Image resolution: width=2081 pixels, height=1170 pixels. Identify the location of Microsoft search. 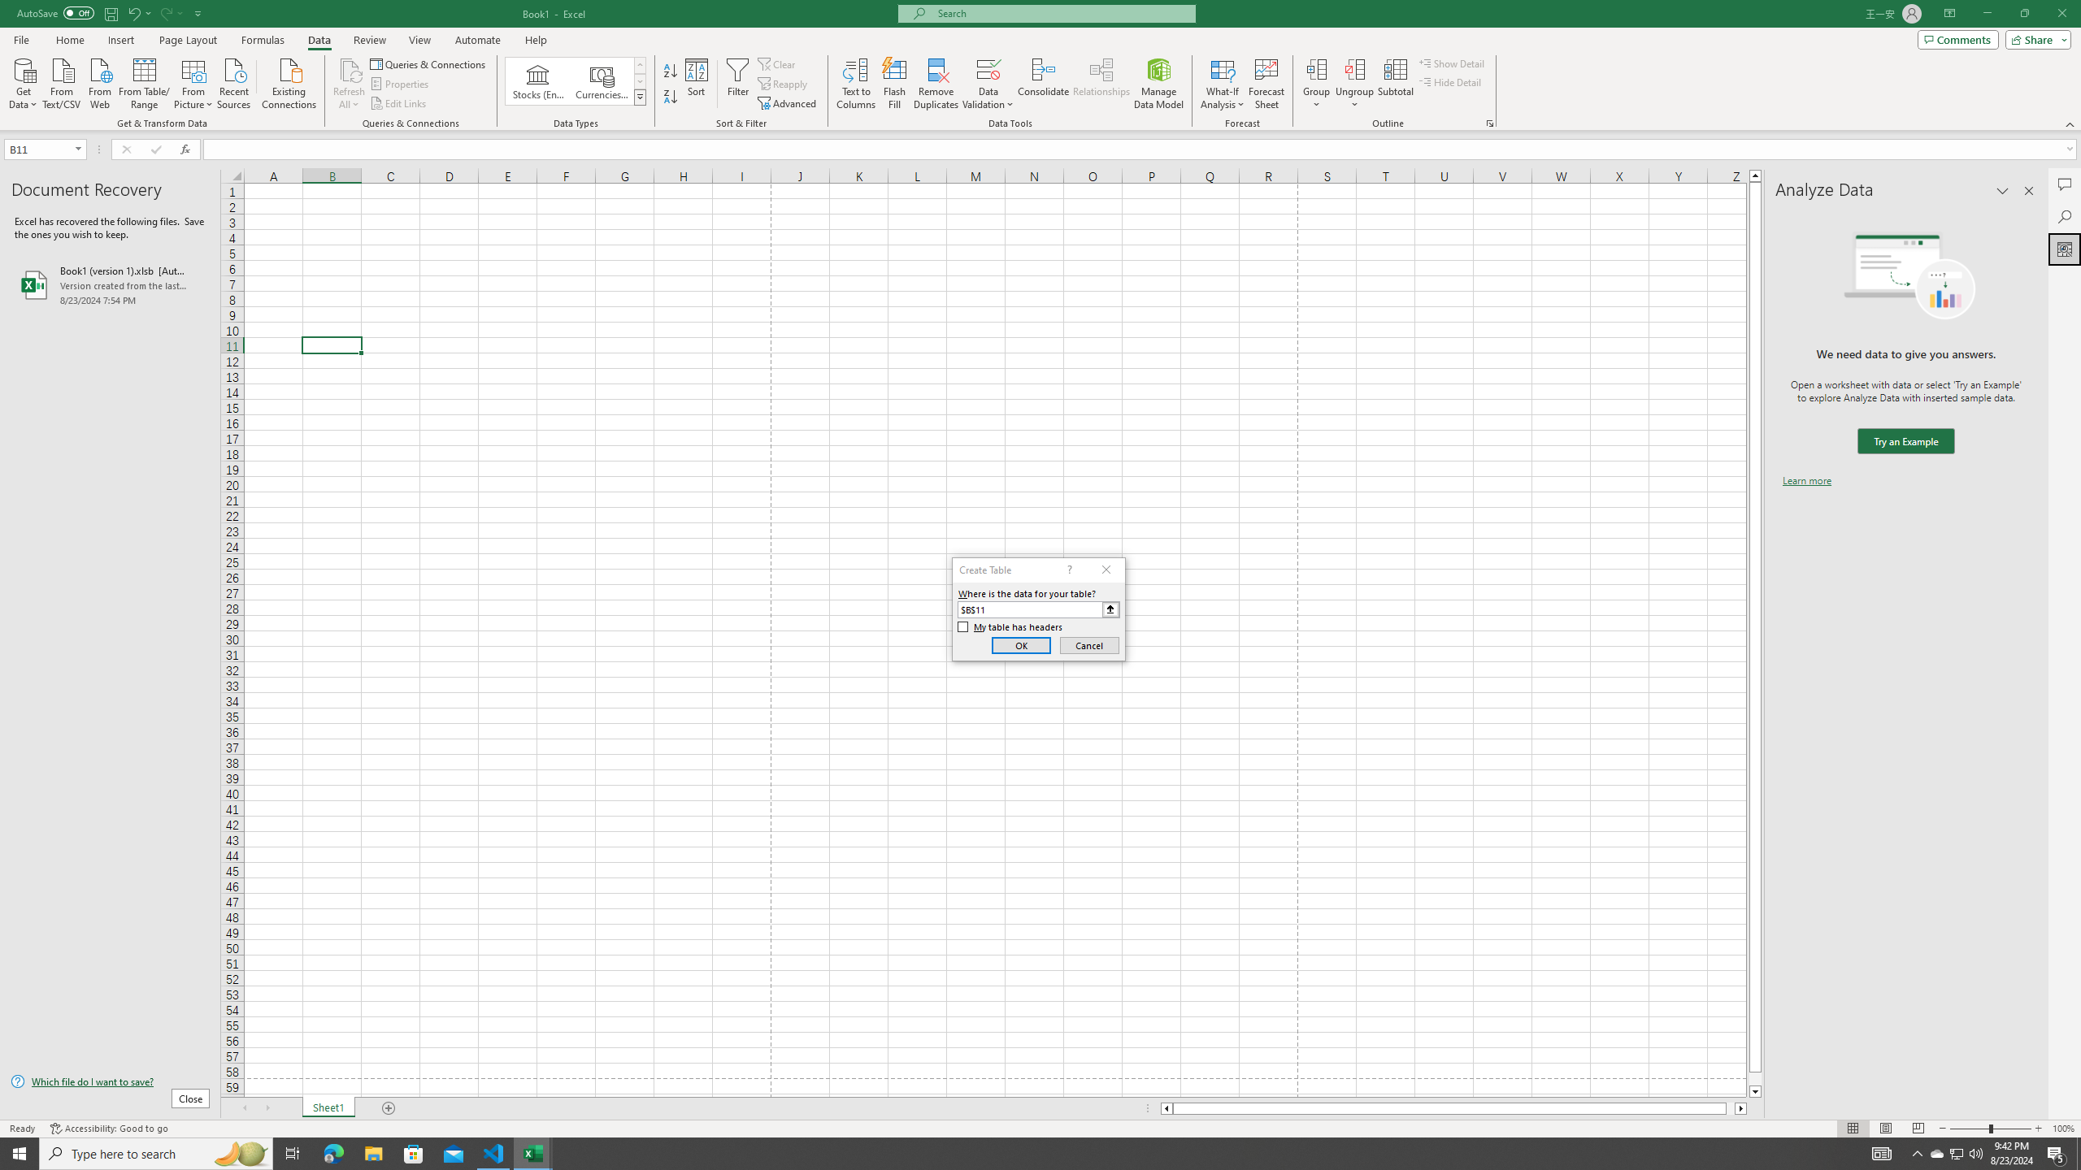
(1062, 13).